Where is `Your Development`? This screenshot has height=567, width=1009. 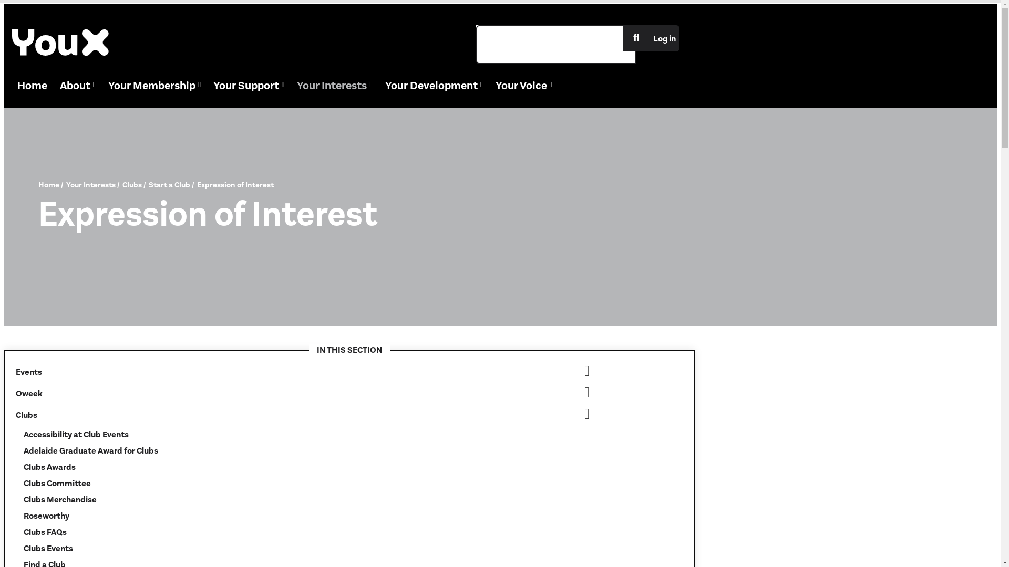 Your Development is located at coordinates (434, 86).